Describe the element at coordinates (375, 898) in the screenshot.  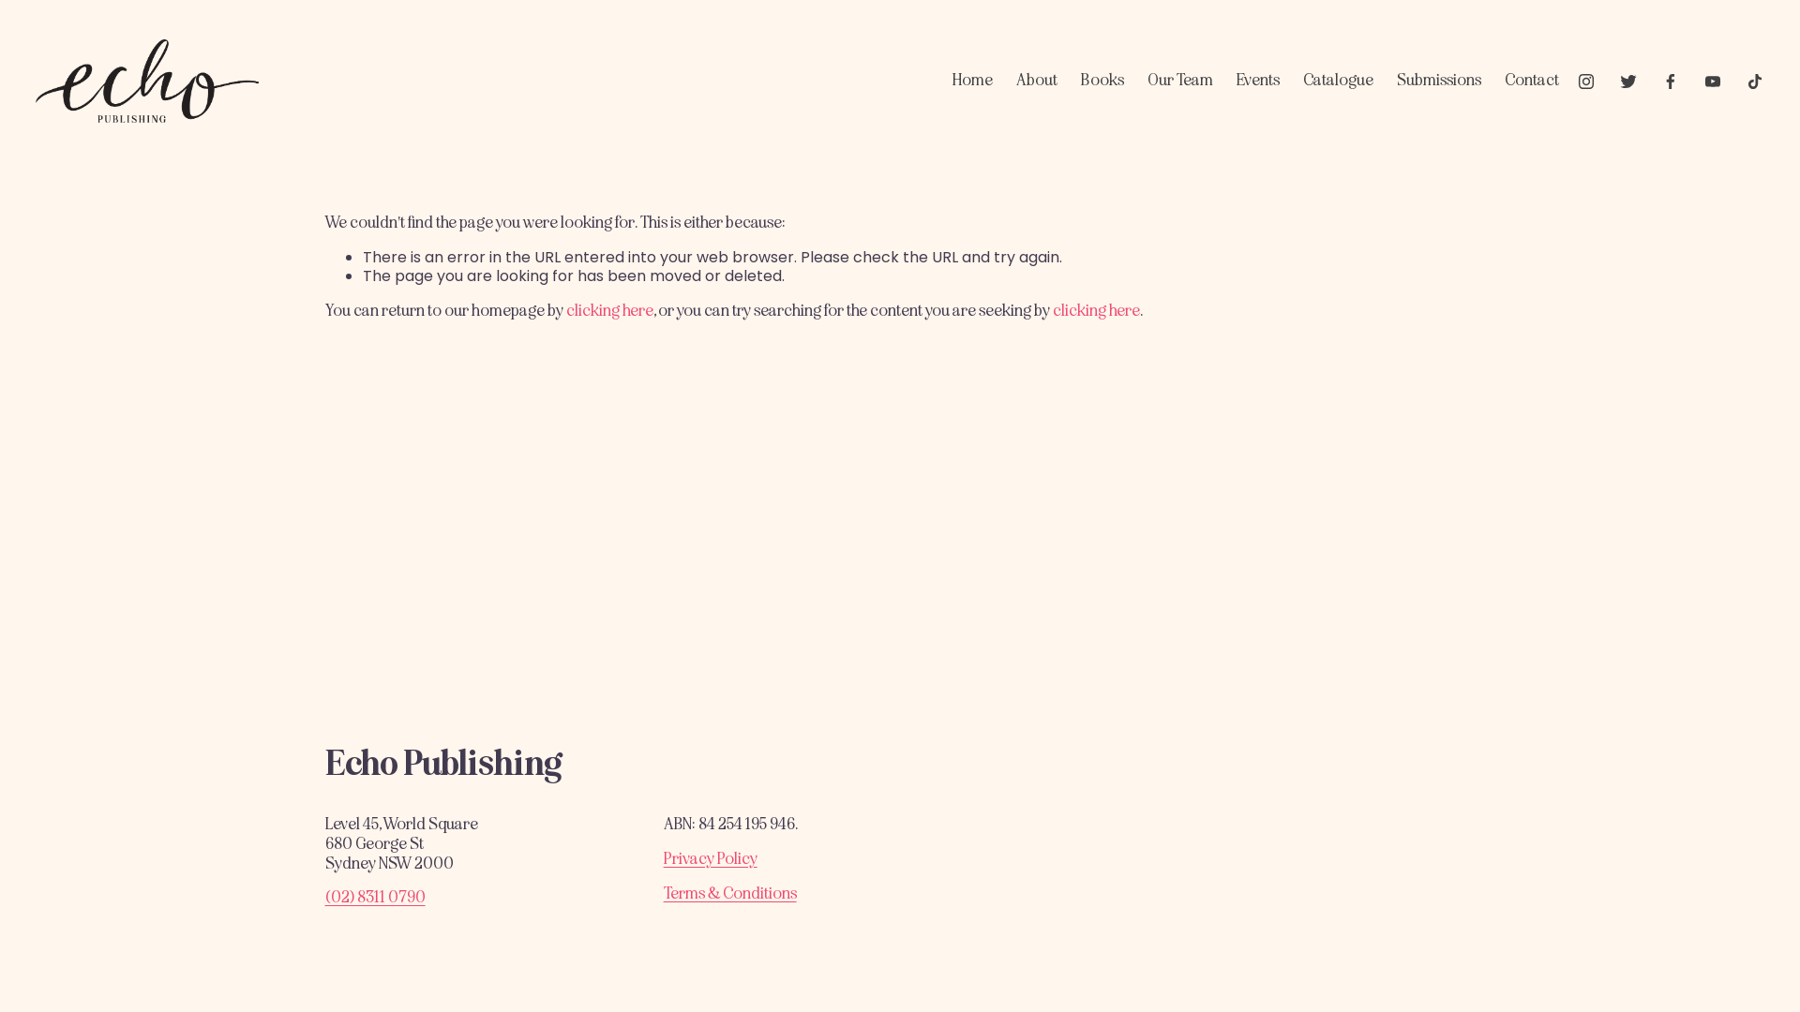
I see `(02) 8311 0790` at that location.